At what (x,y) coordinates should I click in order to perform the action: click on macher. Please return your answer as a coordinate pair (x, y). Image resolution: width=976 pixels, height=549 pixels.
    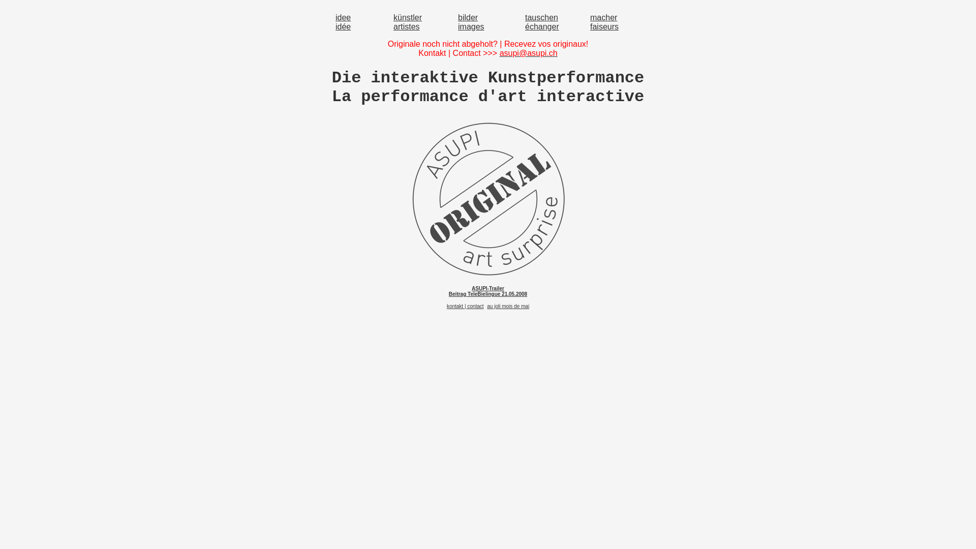
    Looking at the image, I should click on (604, 17).